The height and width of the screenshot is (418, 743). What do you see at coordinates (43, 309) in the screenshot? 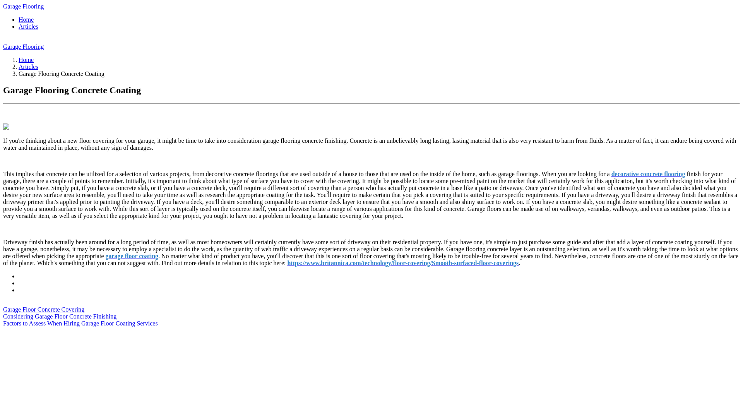
I see `Garage Floor Concrete Covering` at bounding box center [43, 309].